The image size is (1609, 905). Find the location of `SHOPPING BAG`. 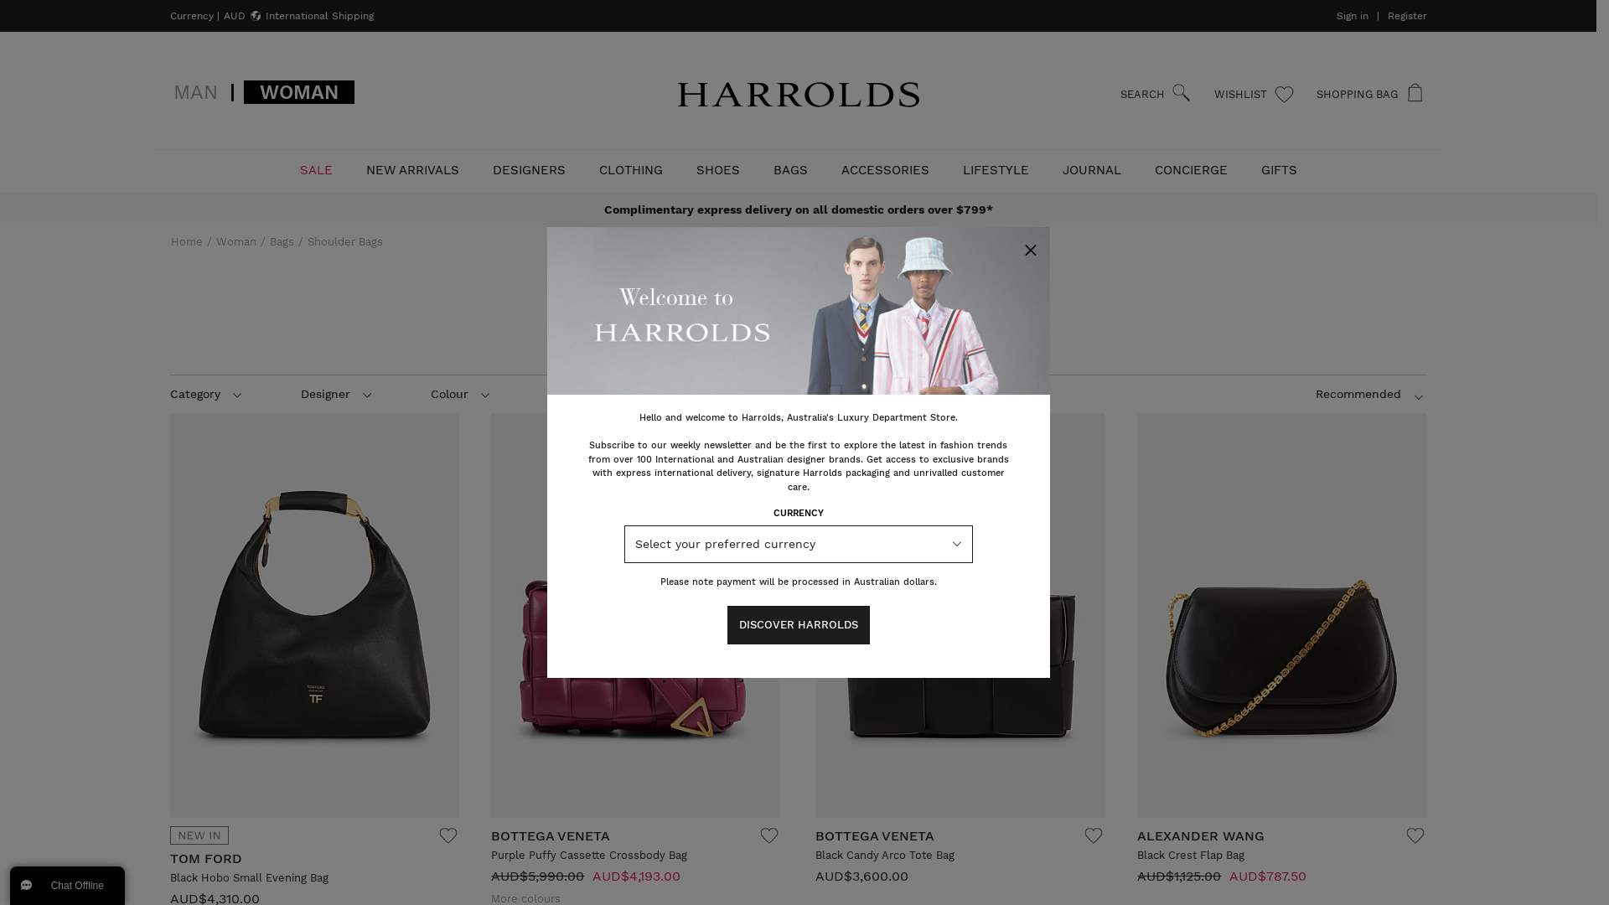

SHOPPING BAG is located at coordinates (1366, 95).